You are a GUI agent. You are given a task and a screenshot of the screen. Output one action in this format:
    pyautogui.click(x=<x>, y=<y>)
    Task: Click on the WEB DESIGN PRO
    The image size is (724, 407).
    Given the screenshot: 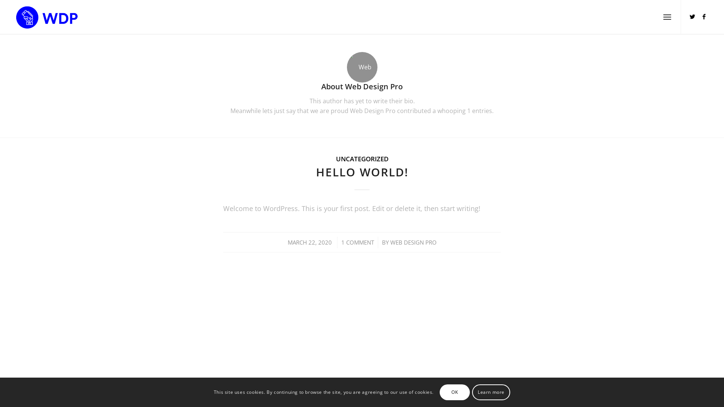 What is the action you would take?
    pyautogui.click(x=413, y=242)
    